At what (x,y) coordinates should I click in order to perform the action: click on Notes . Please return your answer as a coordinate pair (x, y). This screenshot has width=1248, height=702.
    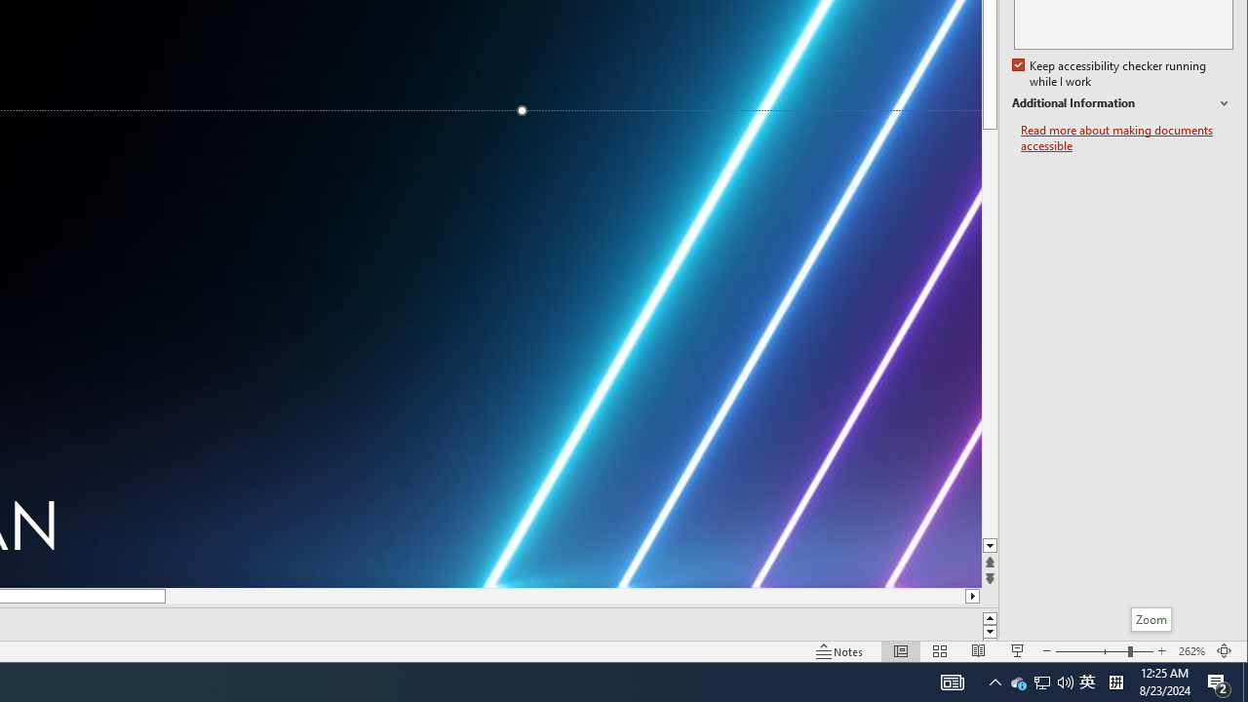
    Looking at the image, I should click on (991, 546).